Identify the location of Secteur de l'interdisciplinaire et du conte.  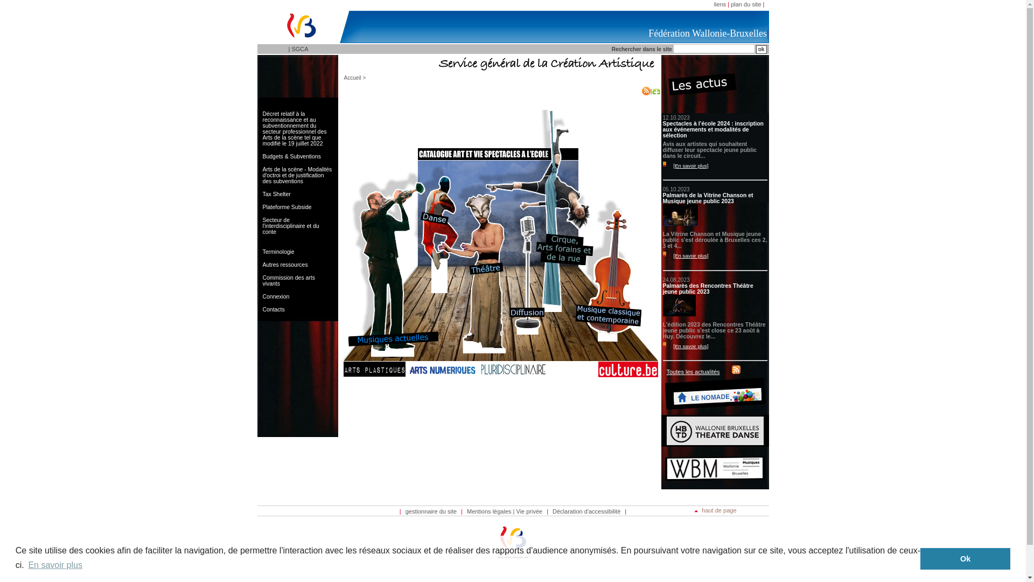
(298, 226).